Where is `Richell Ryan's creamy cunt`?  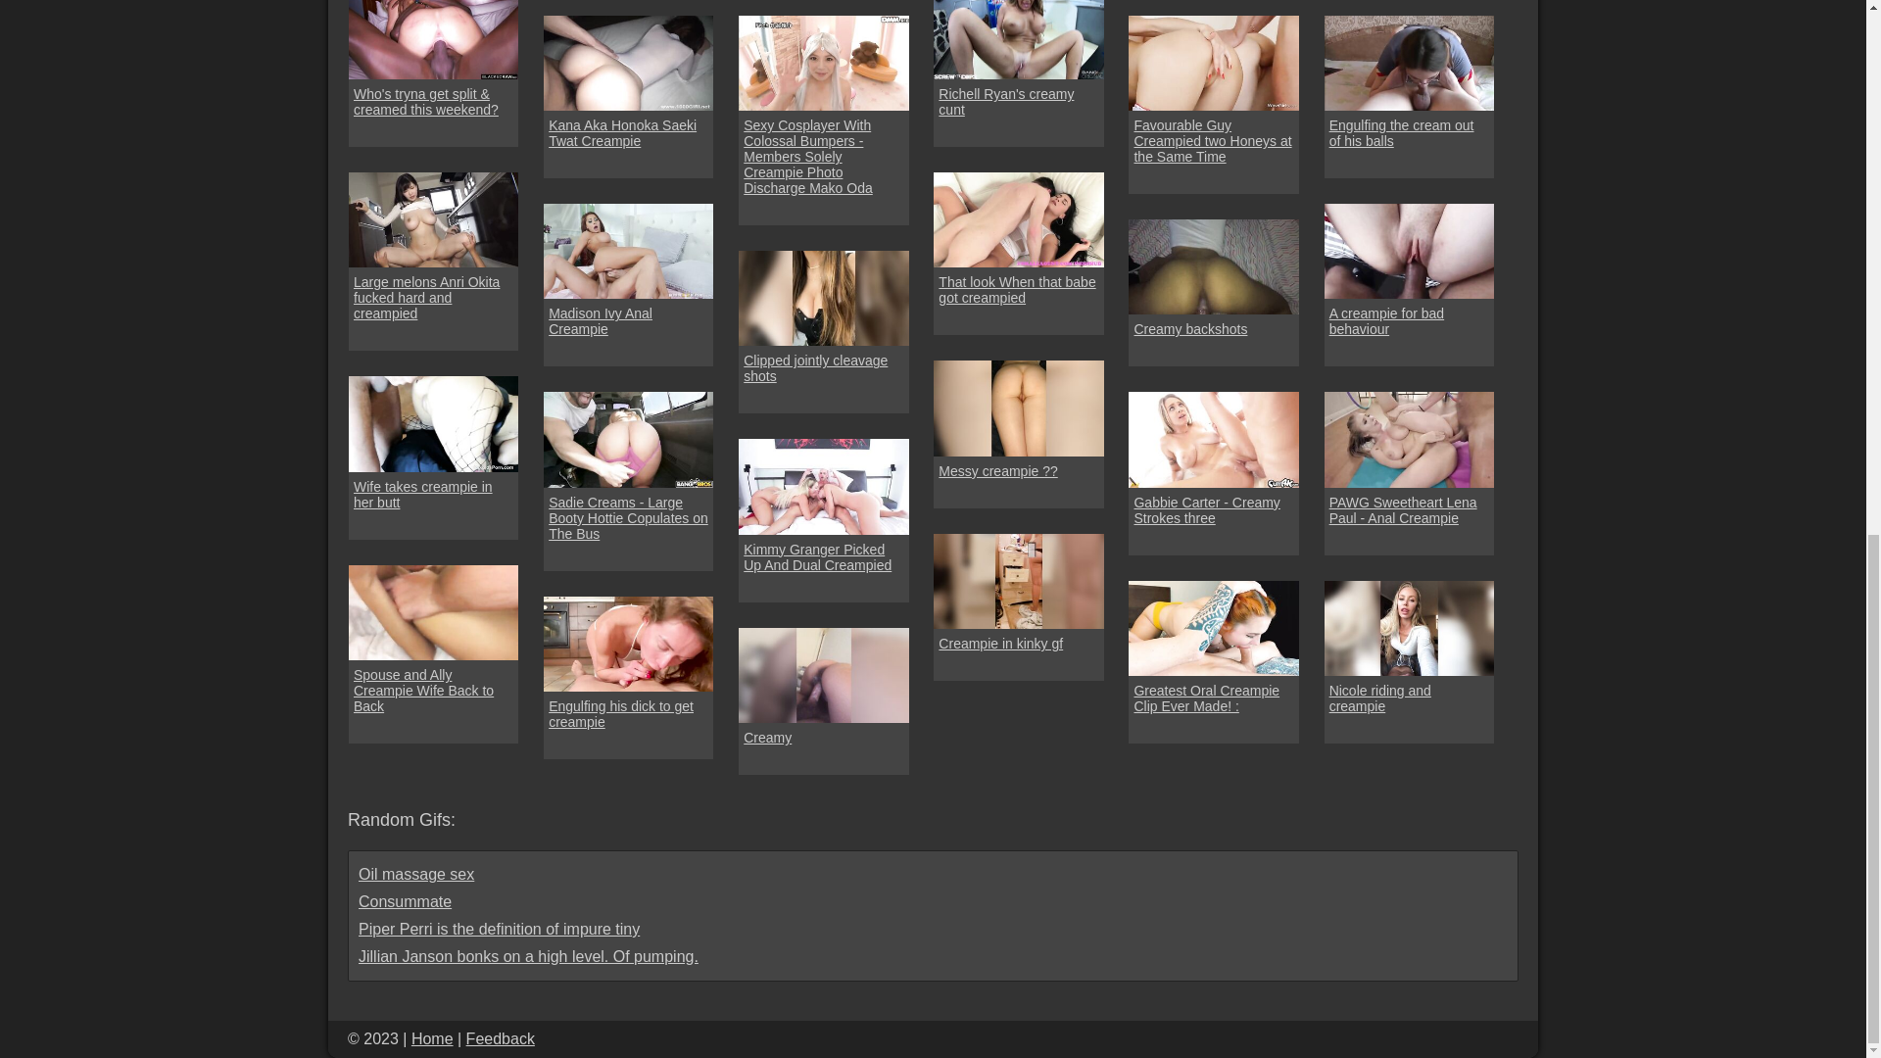 Richell Ryan's creamy cunt is located at coordinates (1019, 101).